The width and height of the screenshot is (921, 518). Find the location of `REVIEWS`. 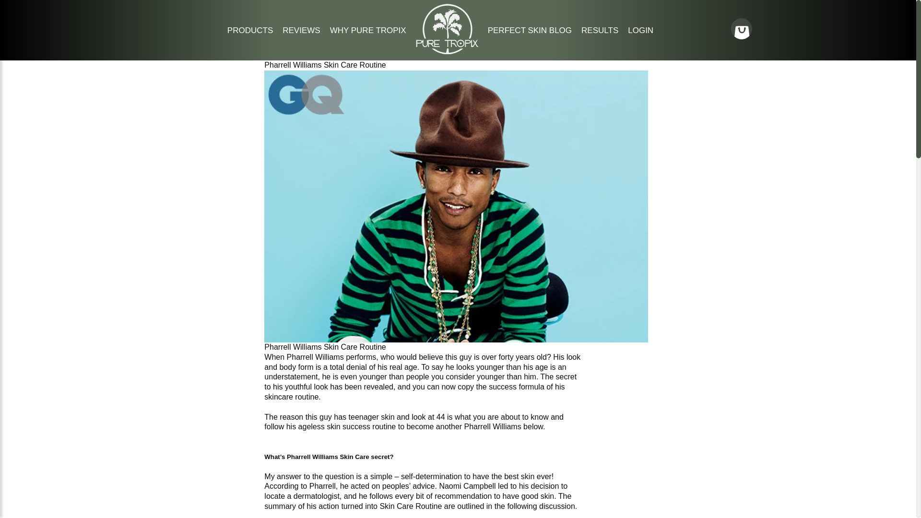

REVIEWS is located at coordinates (301, 31).